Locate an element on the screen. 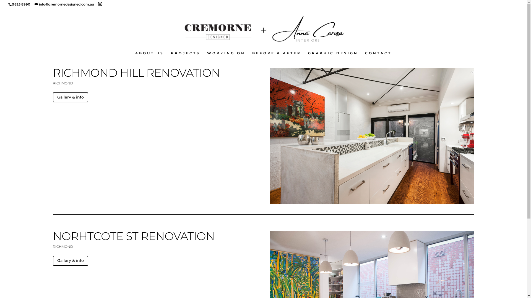  Gallery & info is located at coordinates (70, 261).